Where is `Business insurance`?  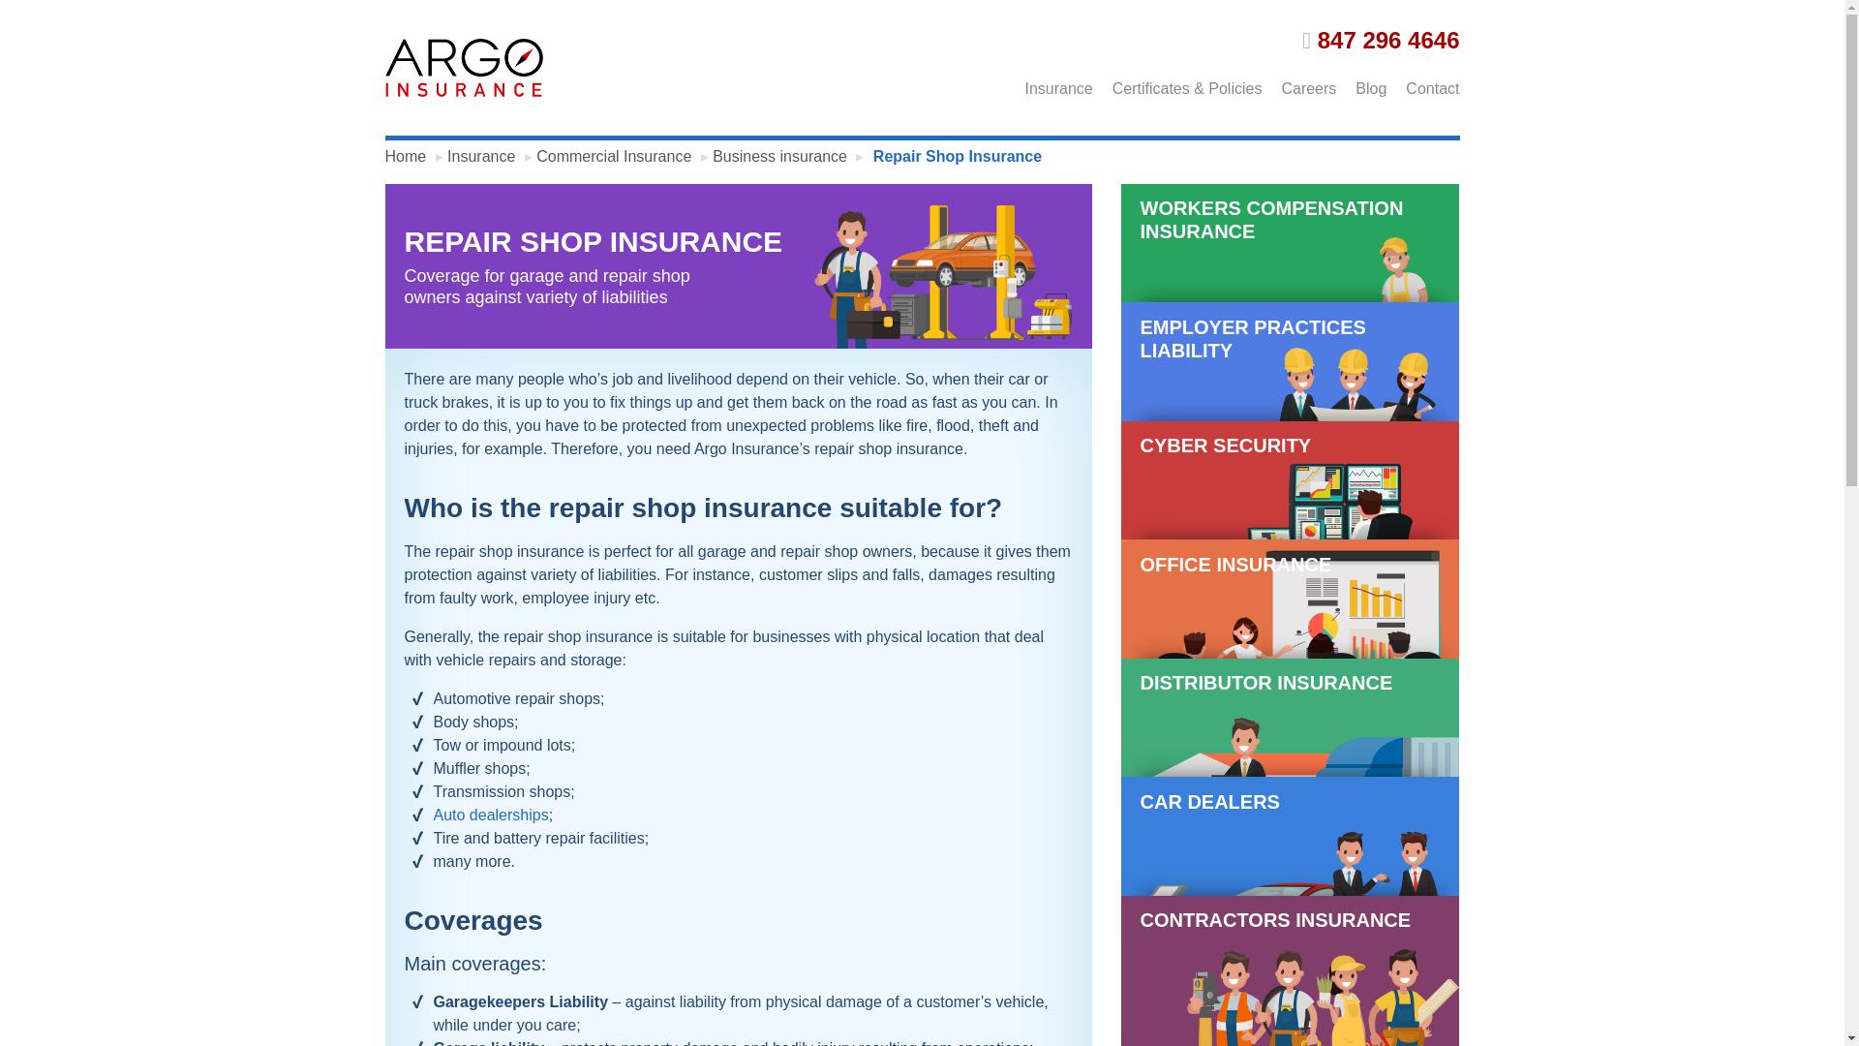
Business insurance is located at coordinates (779, 156).